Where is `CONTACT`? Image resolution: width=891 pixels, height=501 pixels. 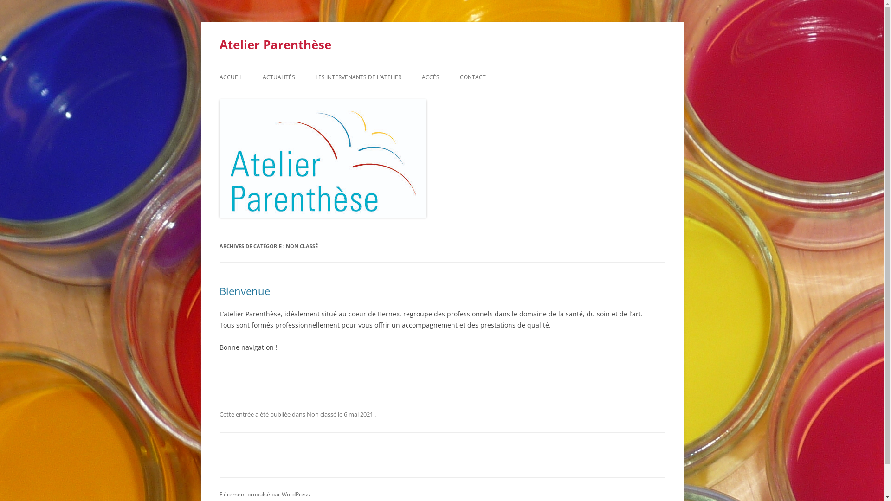
CONTACT is located at coordinates (472, 77).